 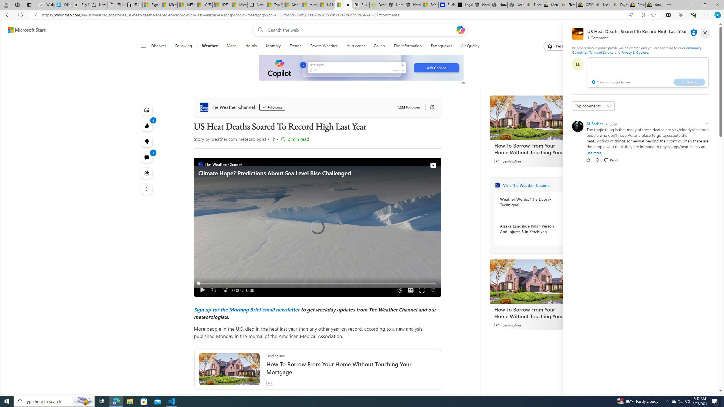 I want to click on Notifications, so click(x=695, y=30).